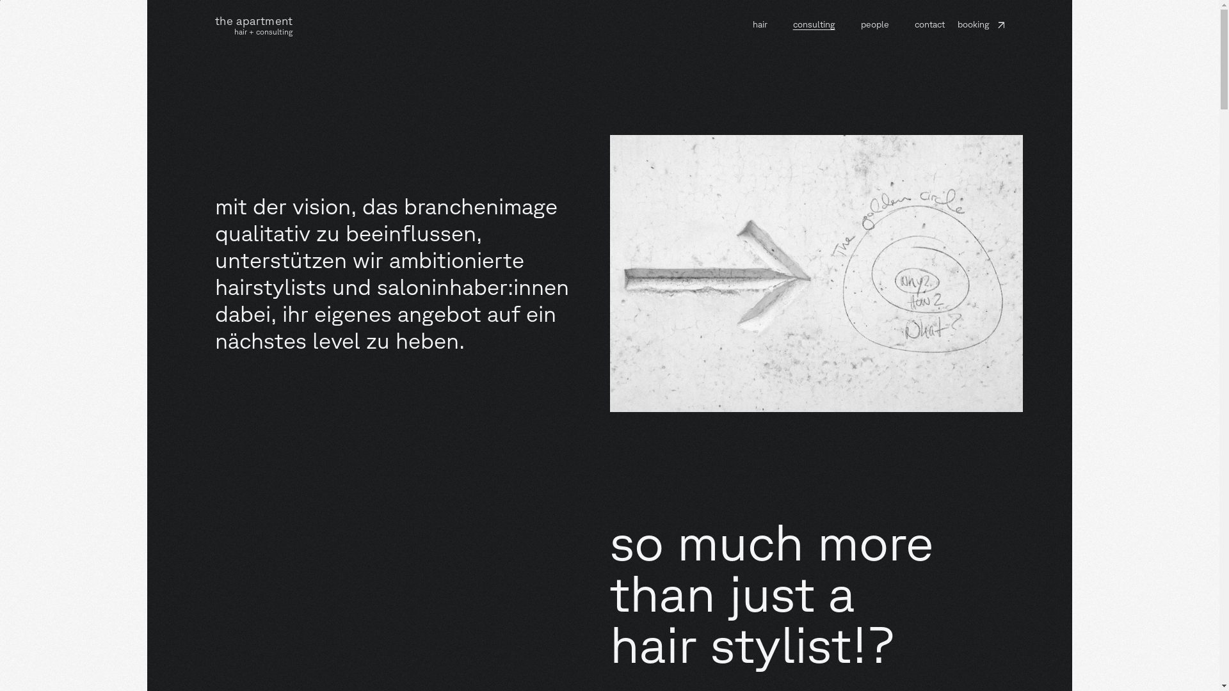 The width and height of the screenshot is (1229, 691). Describe the element at coordinates (254, 25) in the screenshot. I see `the apartment
hair + consulting` at that location.